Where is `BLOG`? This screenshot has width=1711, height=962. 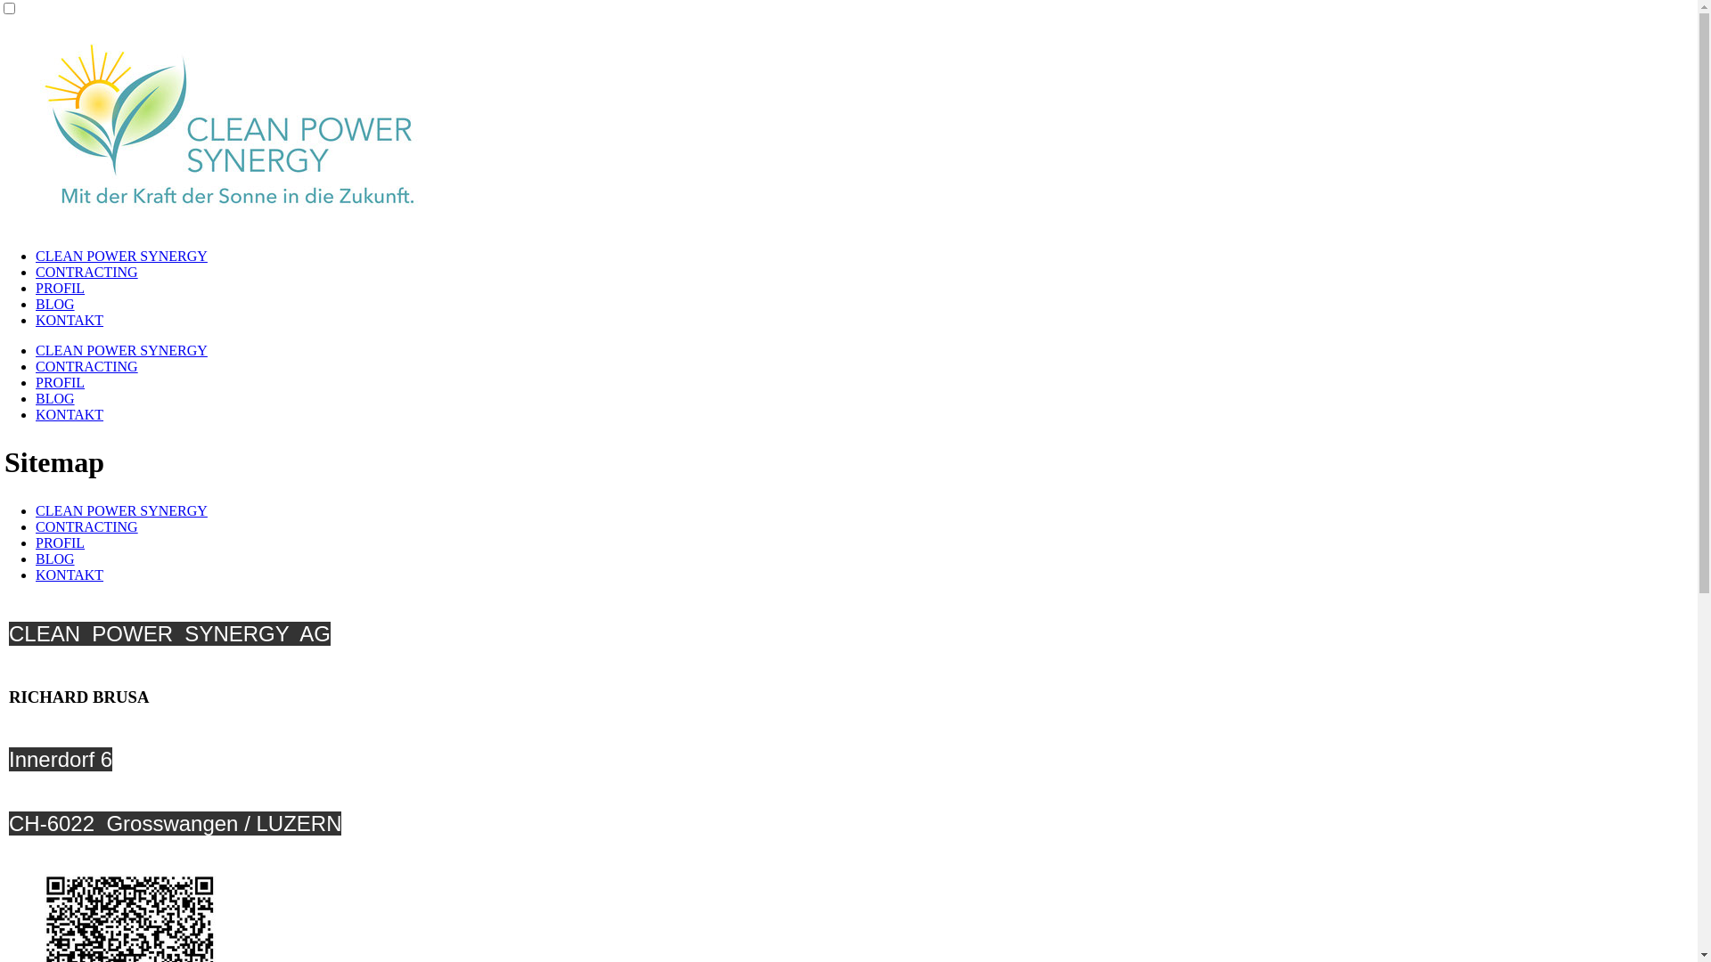
BLOG is located at coordinates (55, 559).